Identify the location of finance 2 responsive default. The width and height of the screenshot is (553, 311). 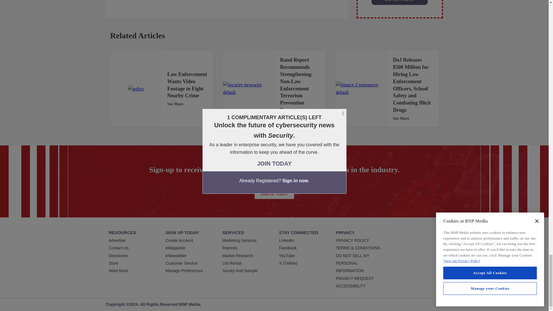
(361, 89).